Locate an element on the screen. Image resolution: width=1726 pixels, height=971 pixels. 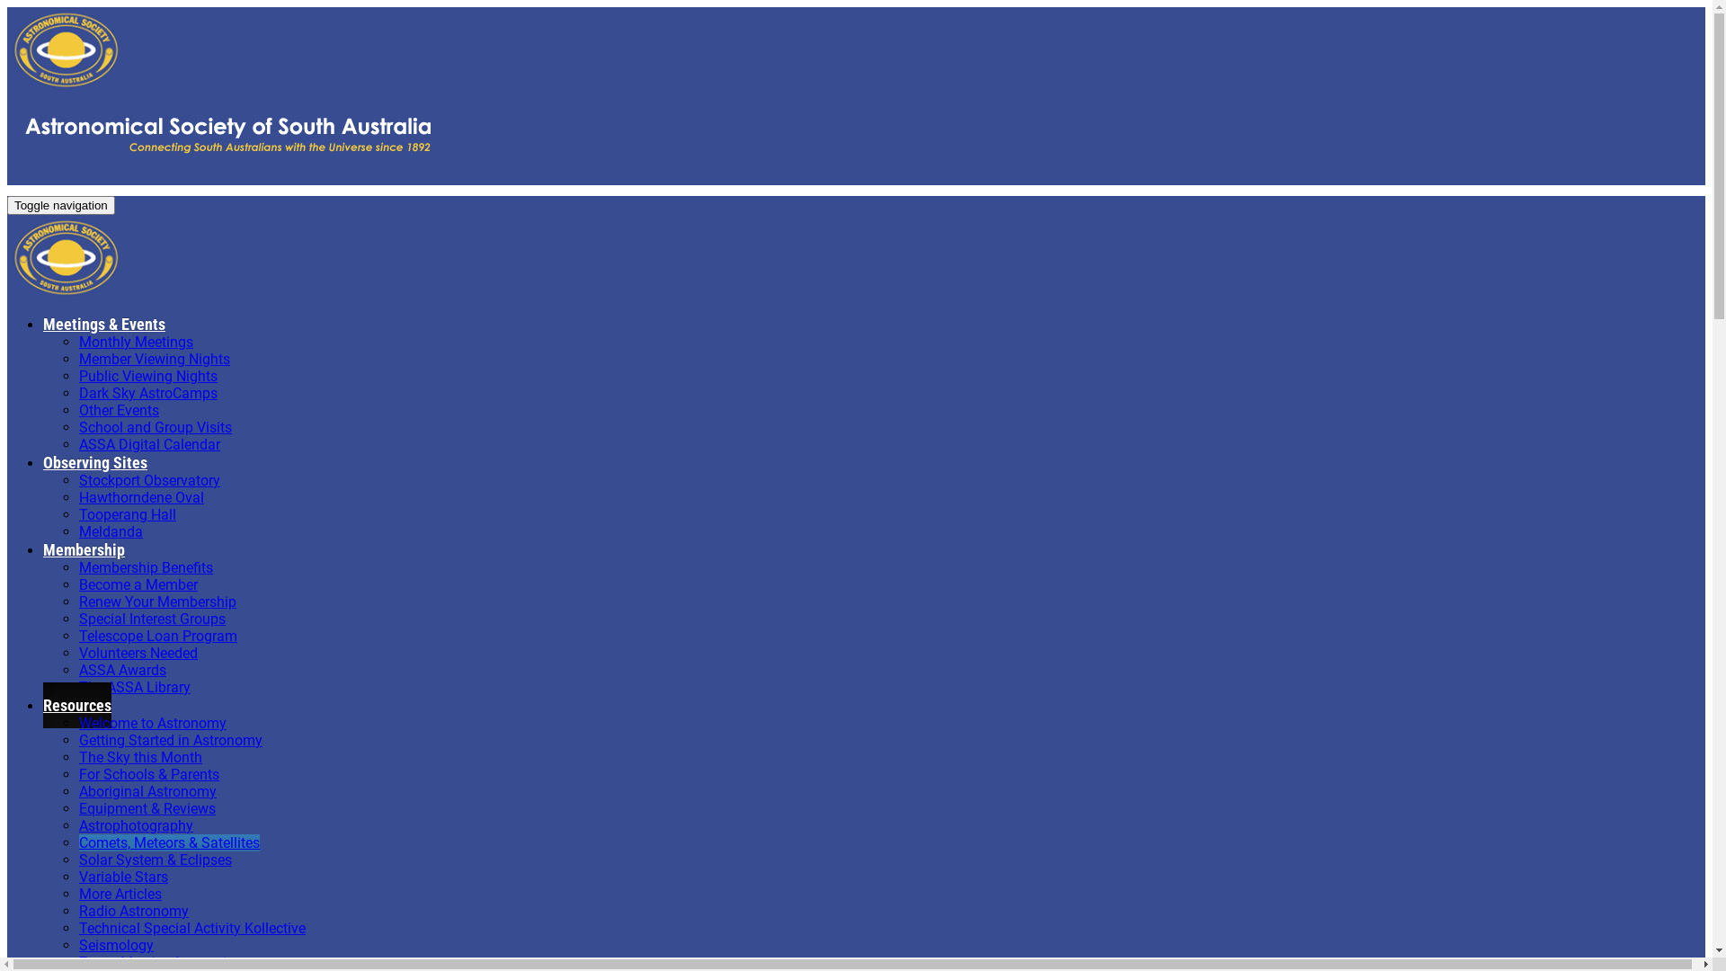
Meetings & Events is located at coordinates (104, 324).